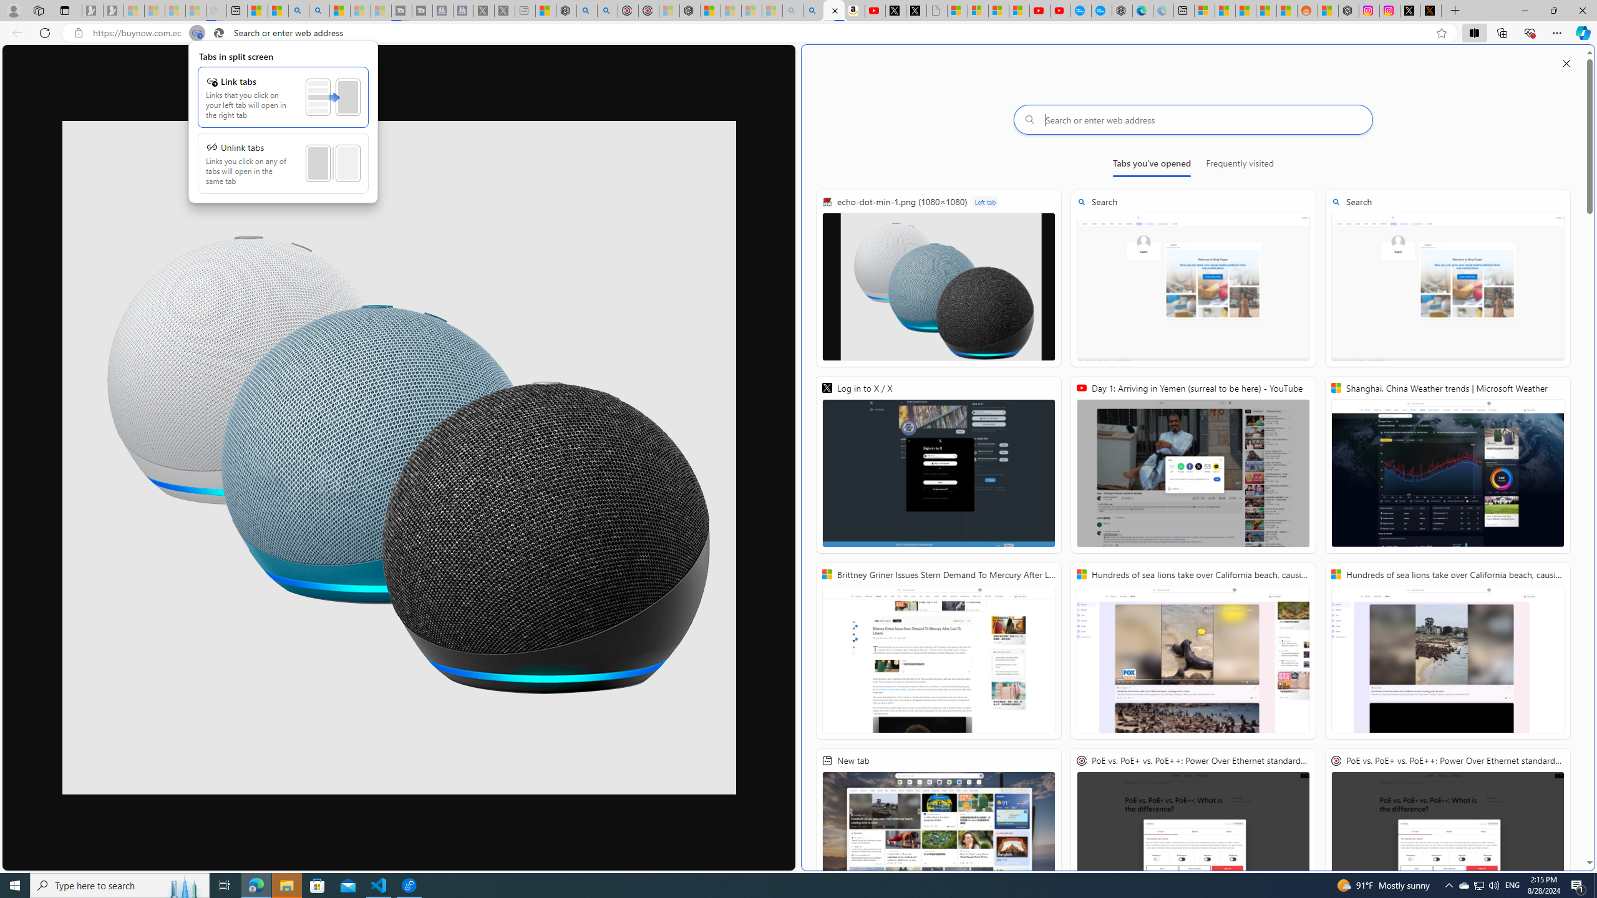 This screenshot has height=898, width=1597. What do you see at coordinates (608, 11) in the screenshot?
I see `poe ++ standard - Search` at bounding box center [608, 11].